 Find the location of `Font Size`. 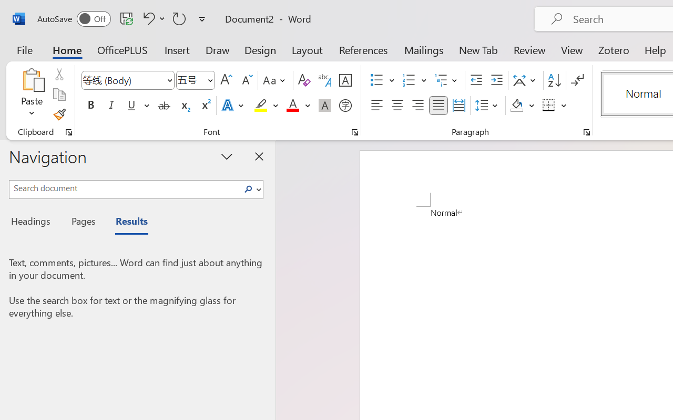

Font Size is located at coordinates (190, 80).